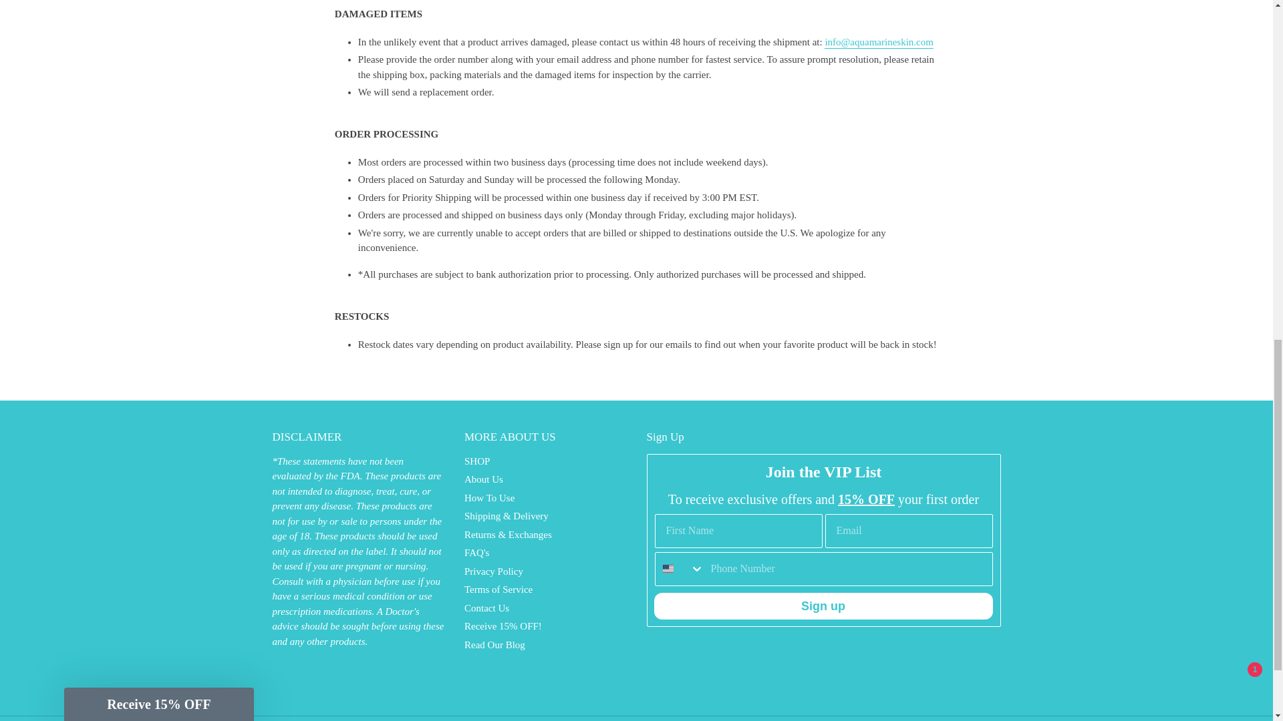 The width and height of the screenshot is (1283, 721). Describe the element at coordinates (494, 571) in the screenshot. I see `Privacy Policy` at that location.